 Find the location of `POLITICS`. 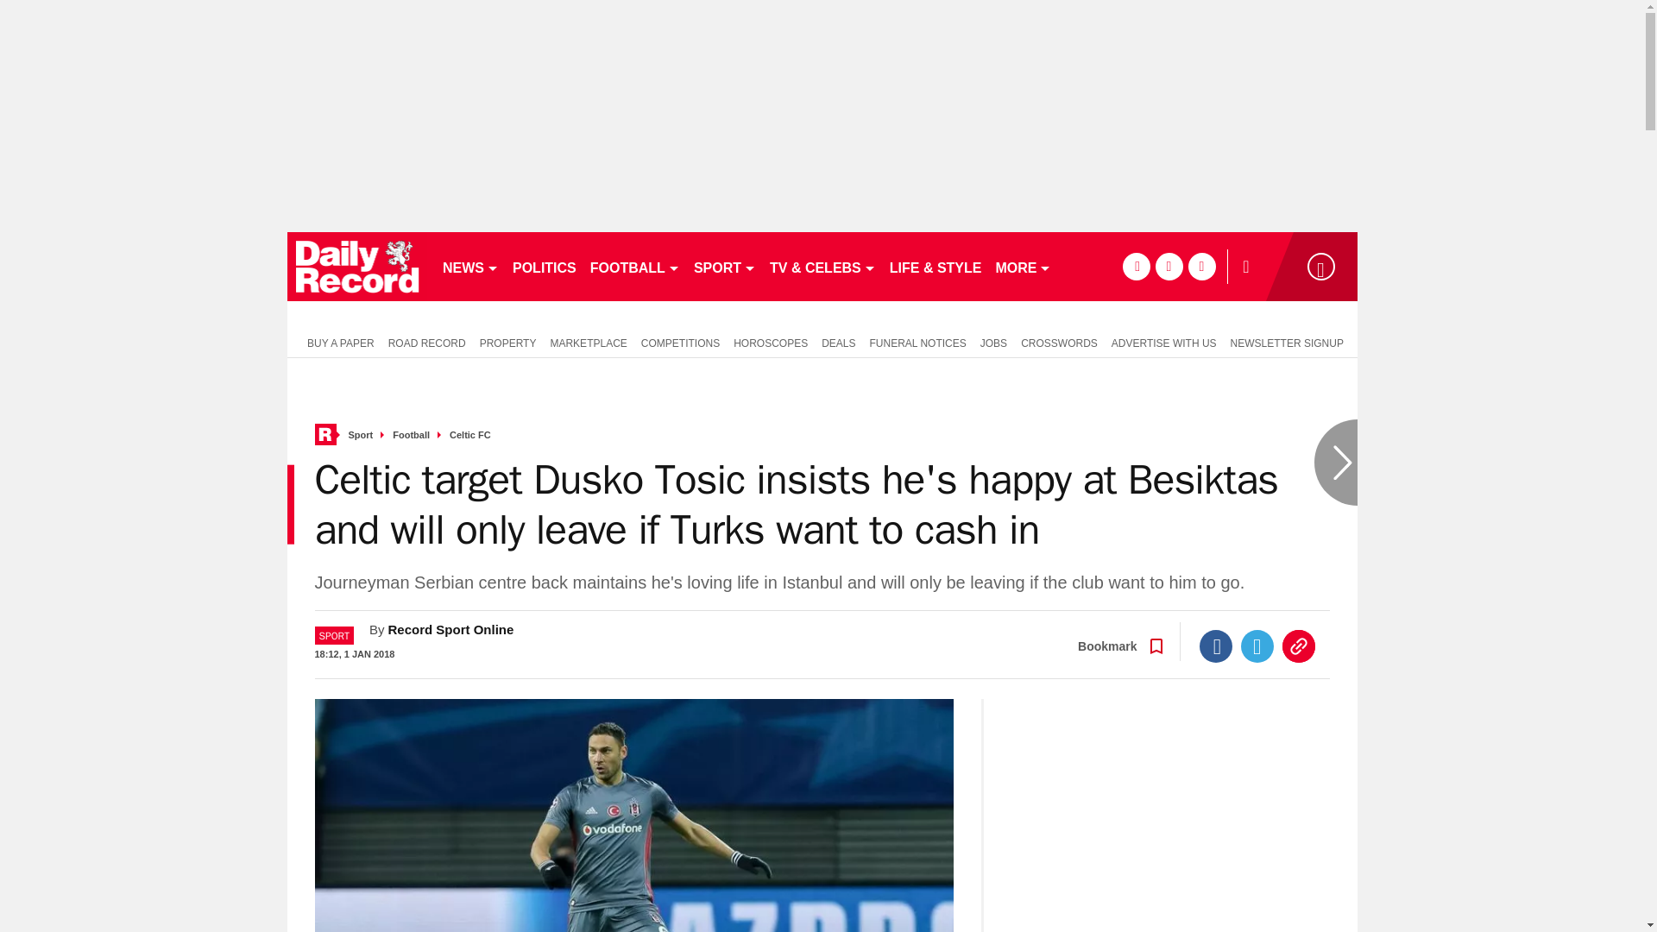

POLITICS is located at coordinates (544, 266).